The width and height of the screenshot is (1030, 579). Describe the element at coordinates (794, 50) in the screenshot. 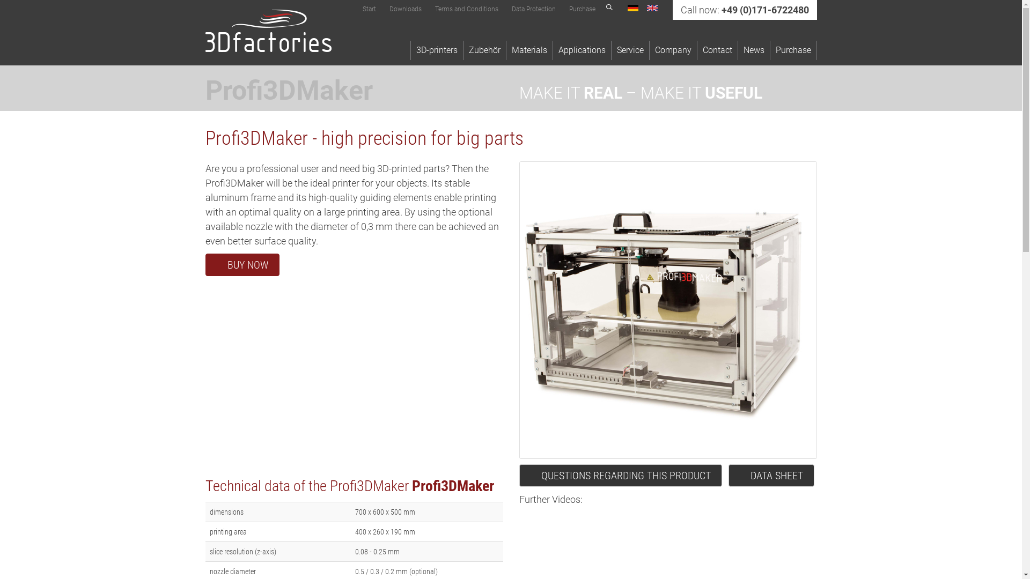

I see `Purchase` at that location.